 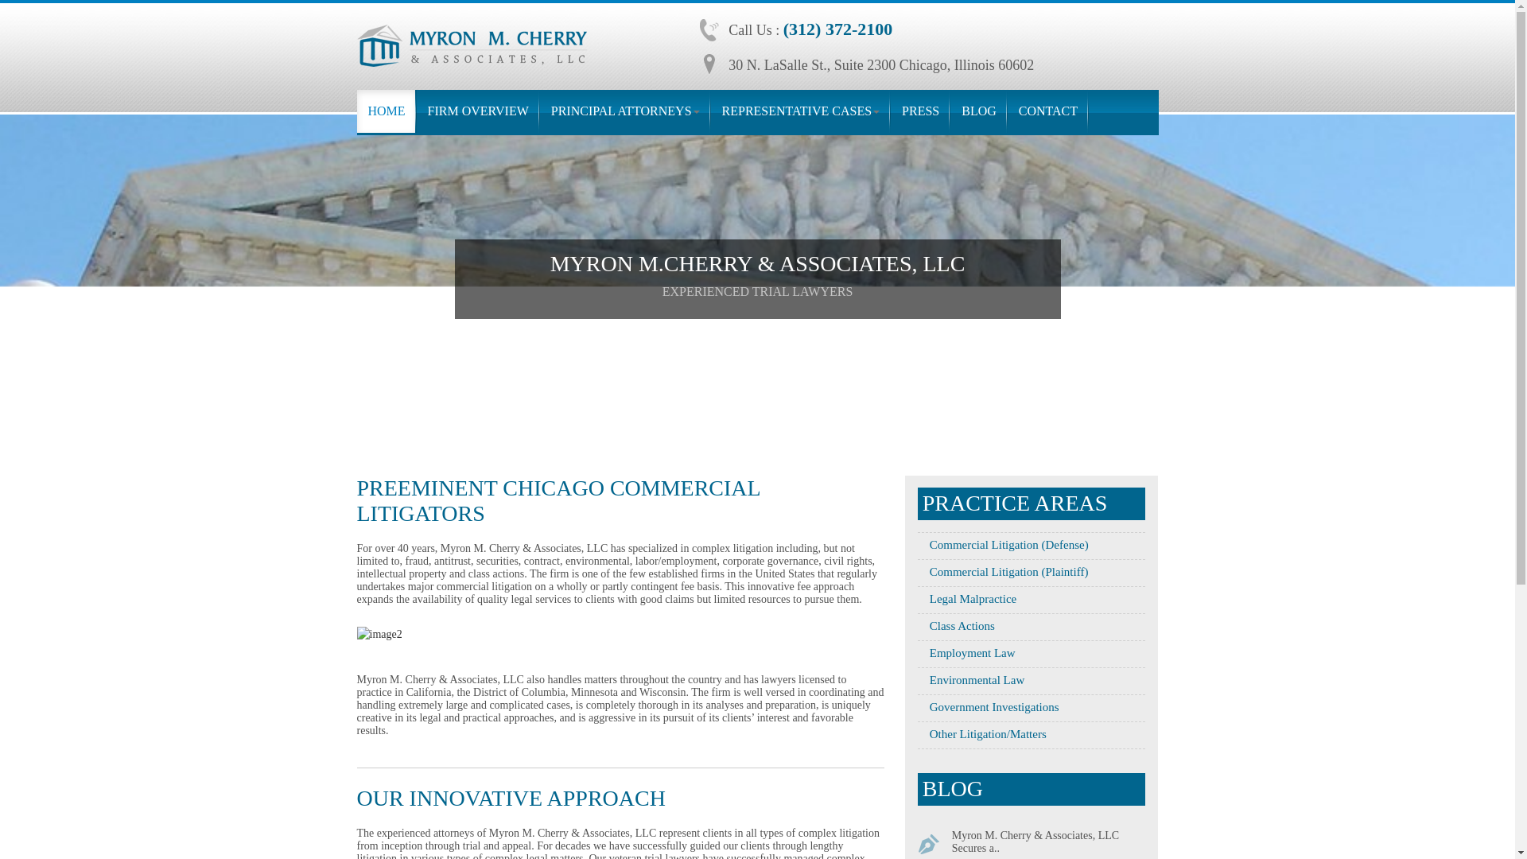 I want to click on BLOG, so click(x=978, y=111).